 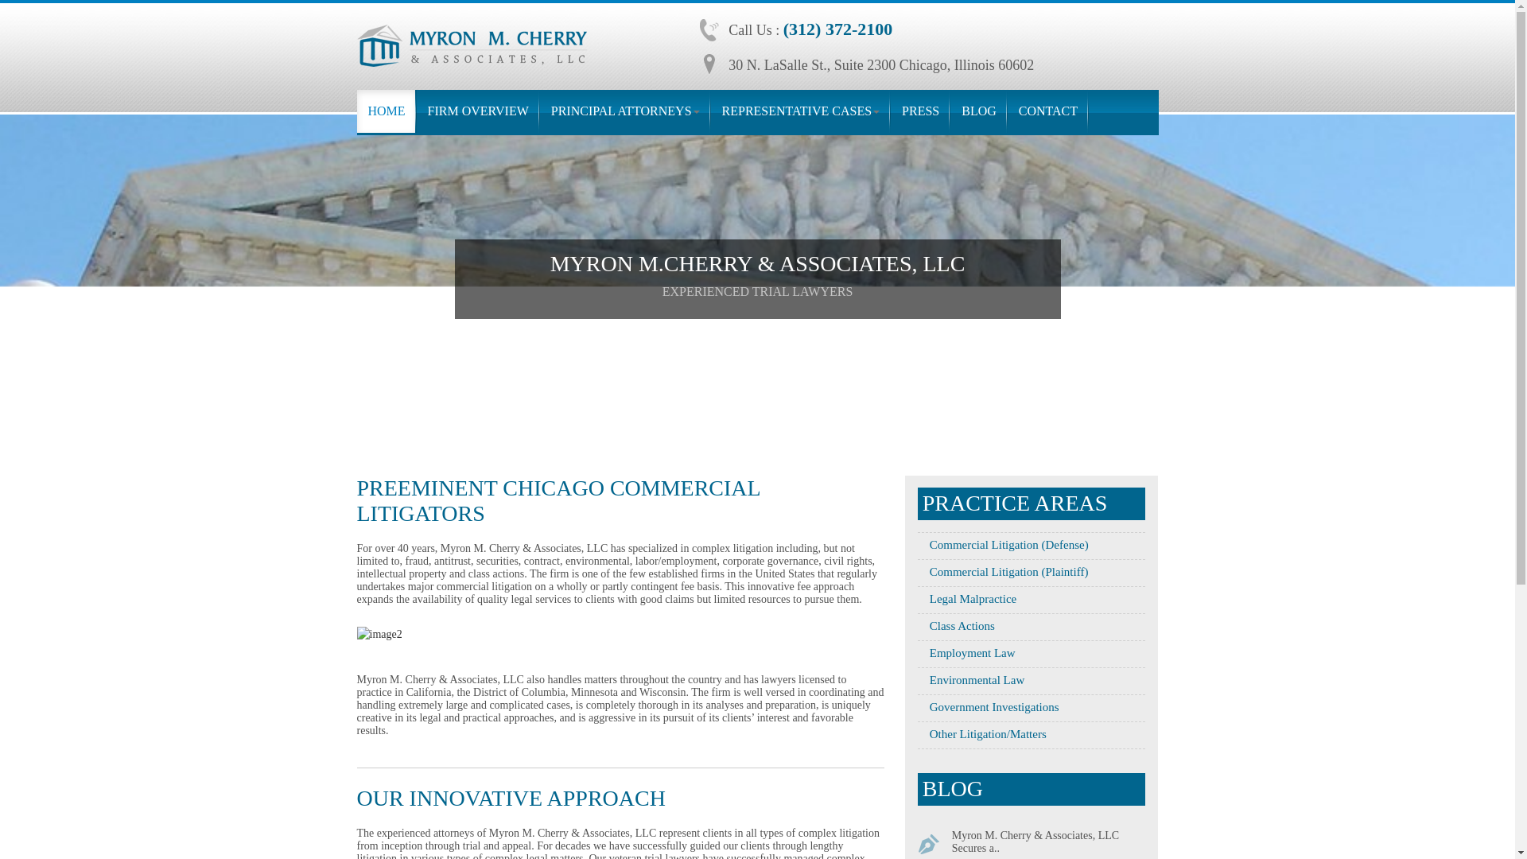 I want to click on BLOG, so click(x=978, y=111).